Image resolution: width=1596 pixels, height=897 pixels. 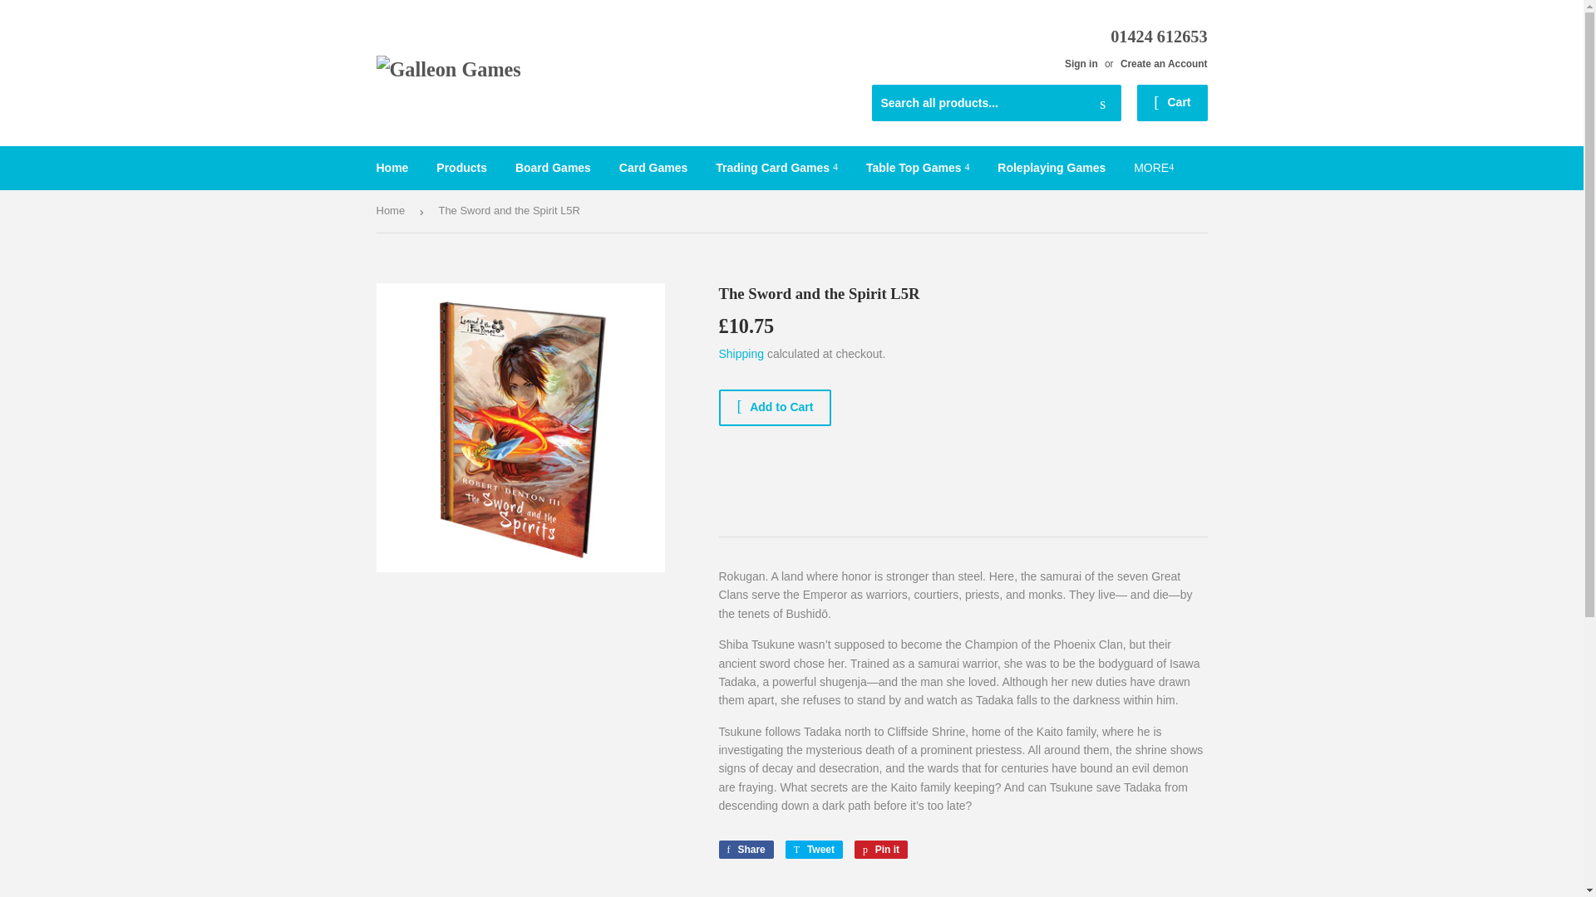 I want to click on Create an Account, so click(x=1164, y=64).